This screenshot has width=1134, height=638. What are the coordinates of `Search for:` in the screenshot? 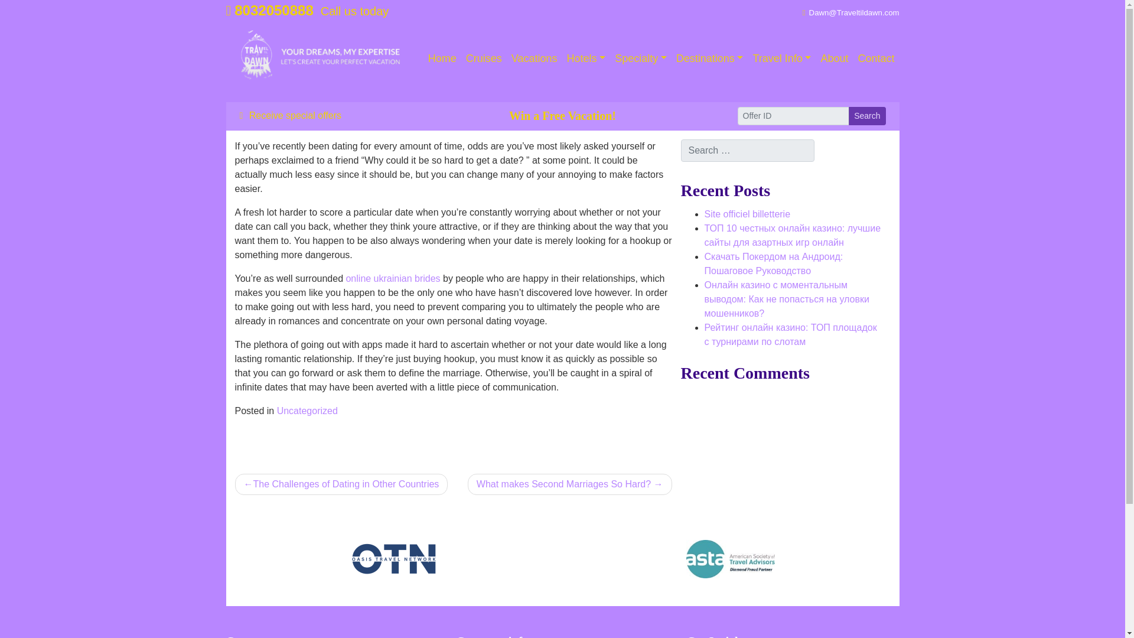 It's located at (747, 151).